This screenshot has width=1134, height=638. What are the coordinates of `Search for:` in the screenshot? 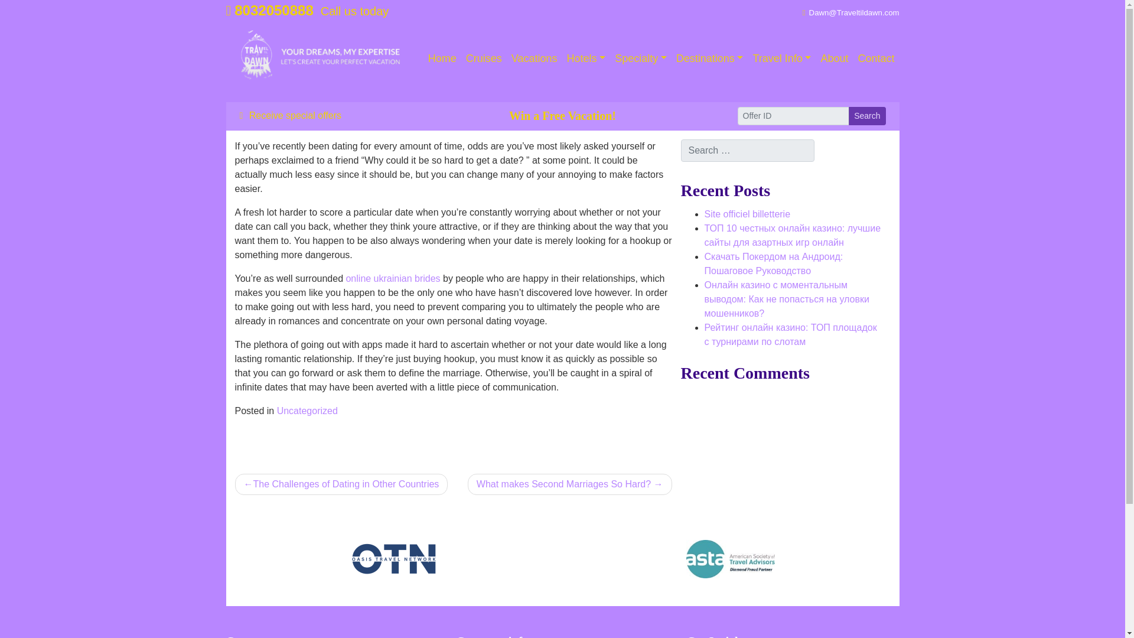 It's located at (747, 151).